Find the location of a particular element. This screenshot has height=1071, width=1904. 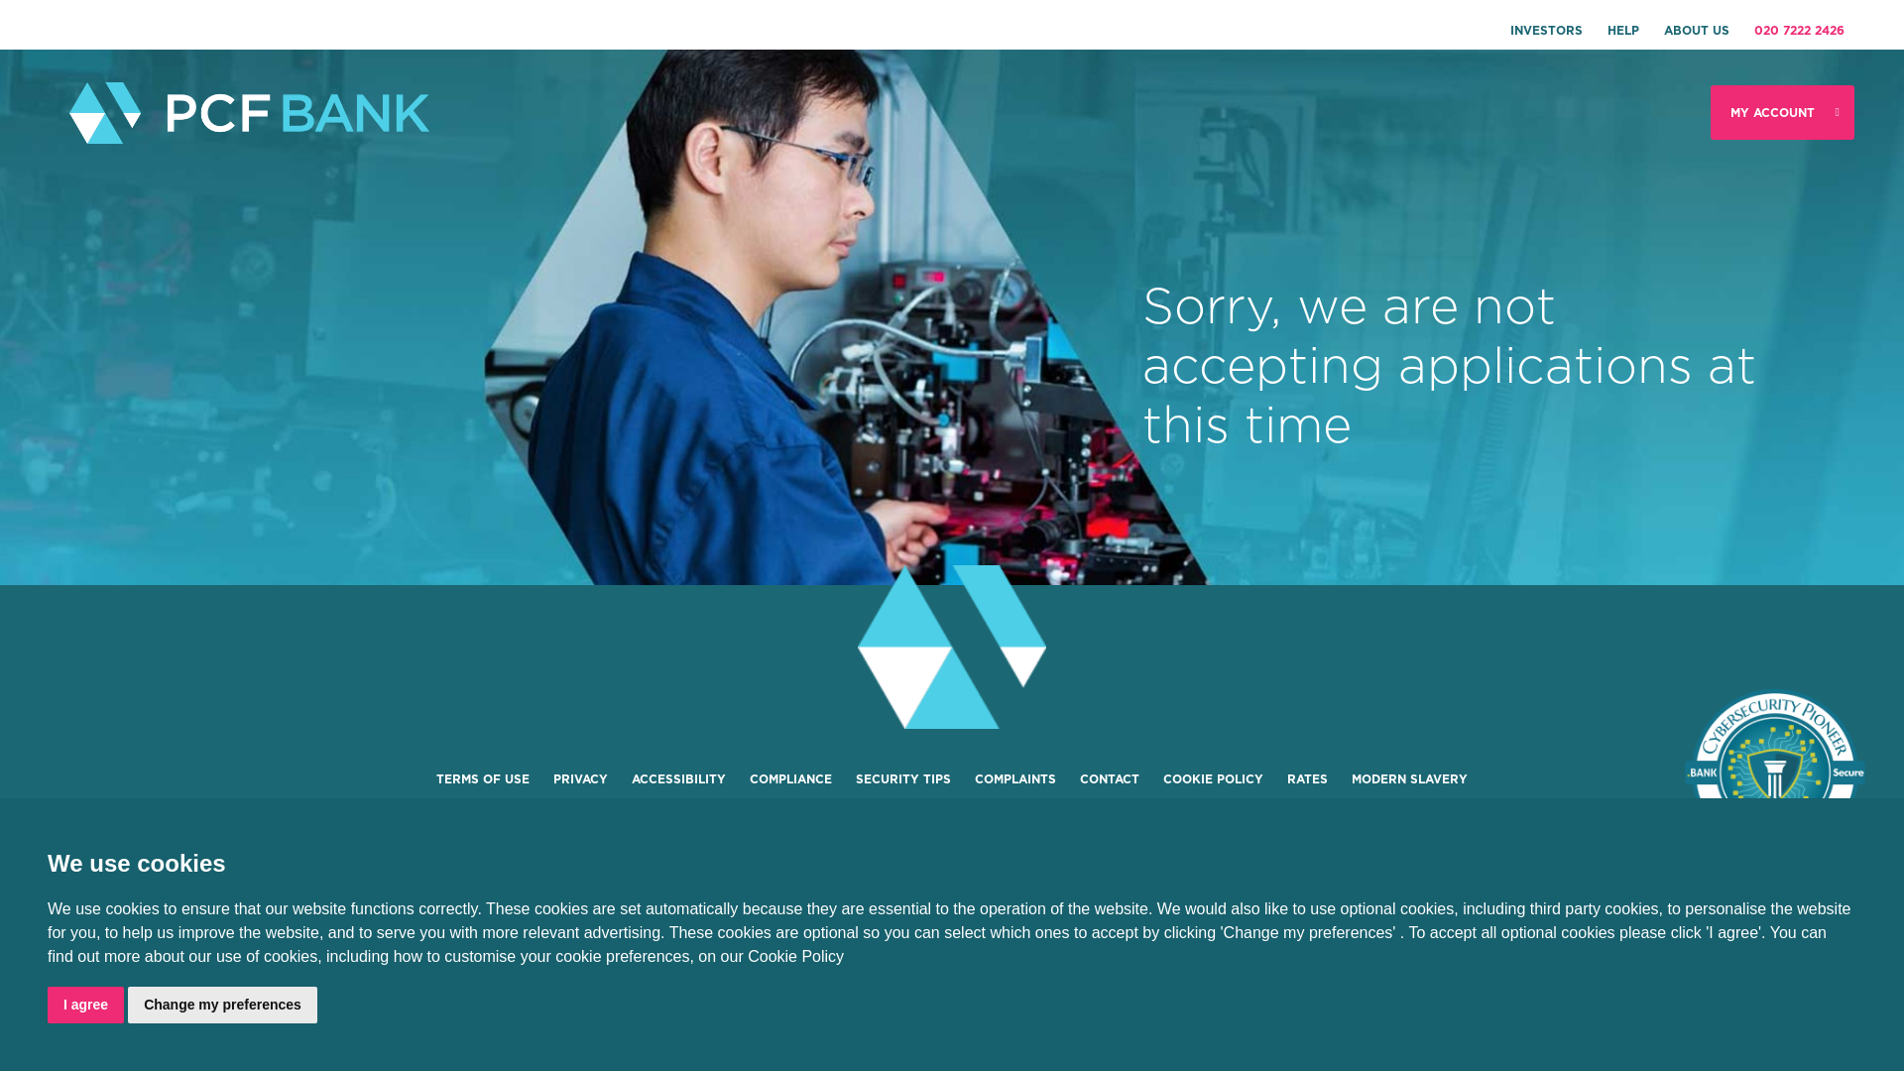

MODERN SLAVERY is located at coordinates (1410, 779).